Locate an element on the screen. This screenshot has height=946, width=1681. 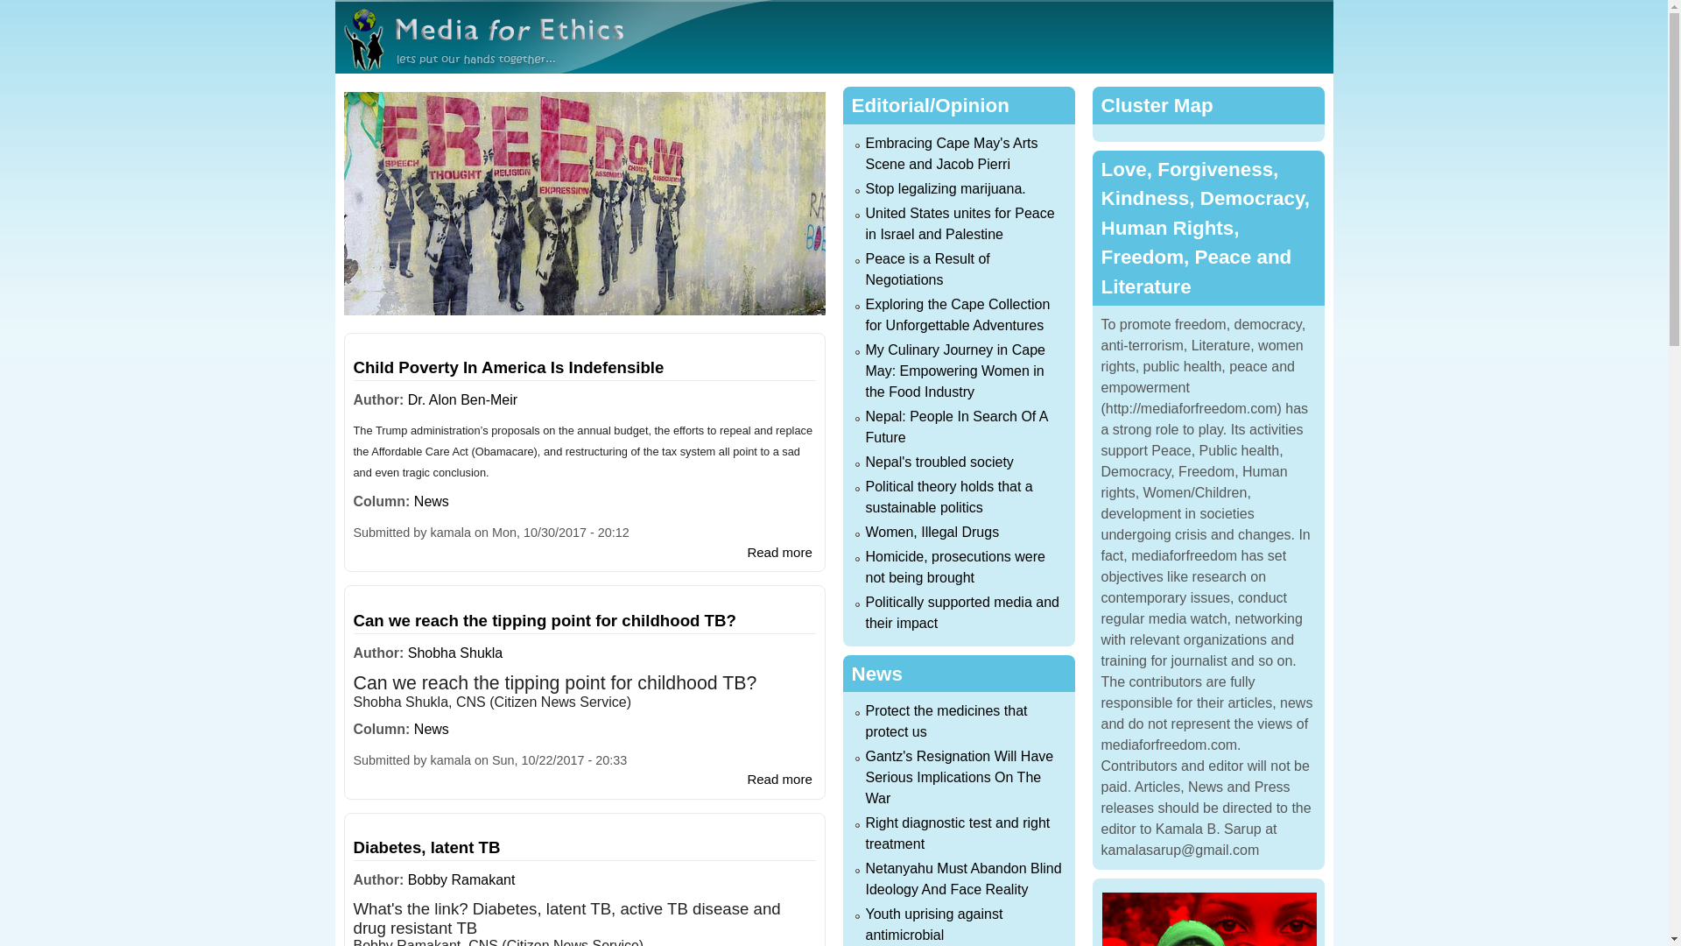
Dr. Alon Ben-Meir is located at coordinates (462, 399).